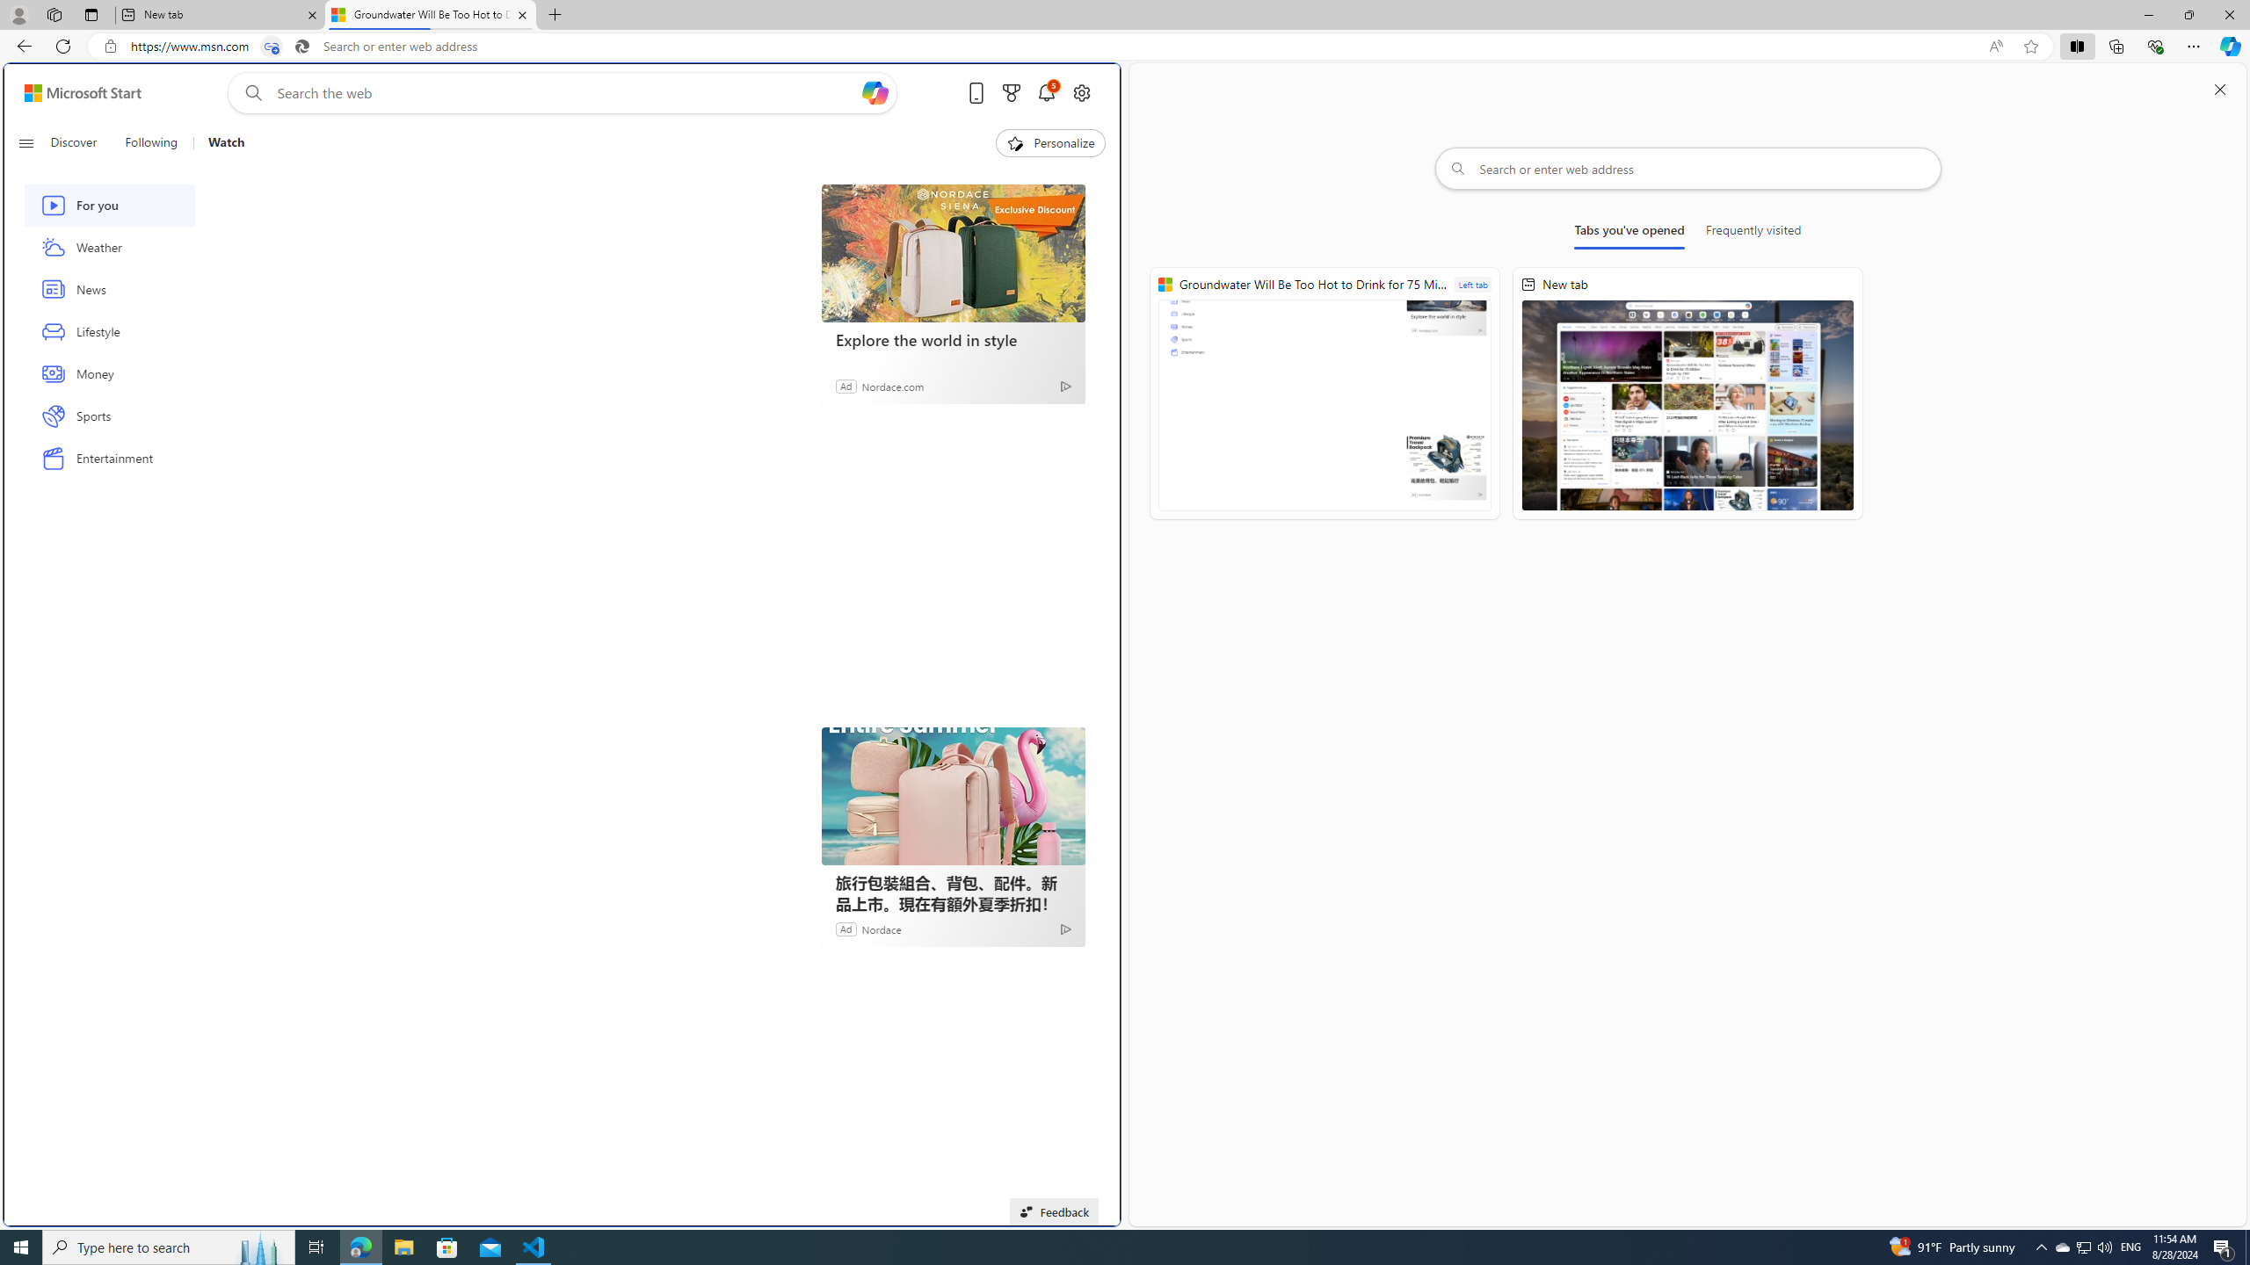 This screenshot has width=2250, height=1265. I want to click on To get missing image descriptions, open the context menu., so click(1014, 142).